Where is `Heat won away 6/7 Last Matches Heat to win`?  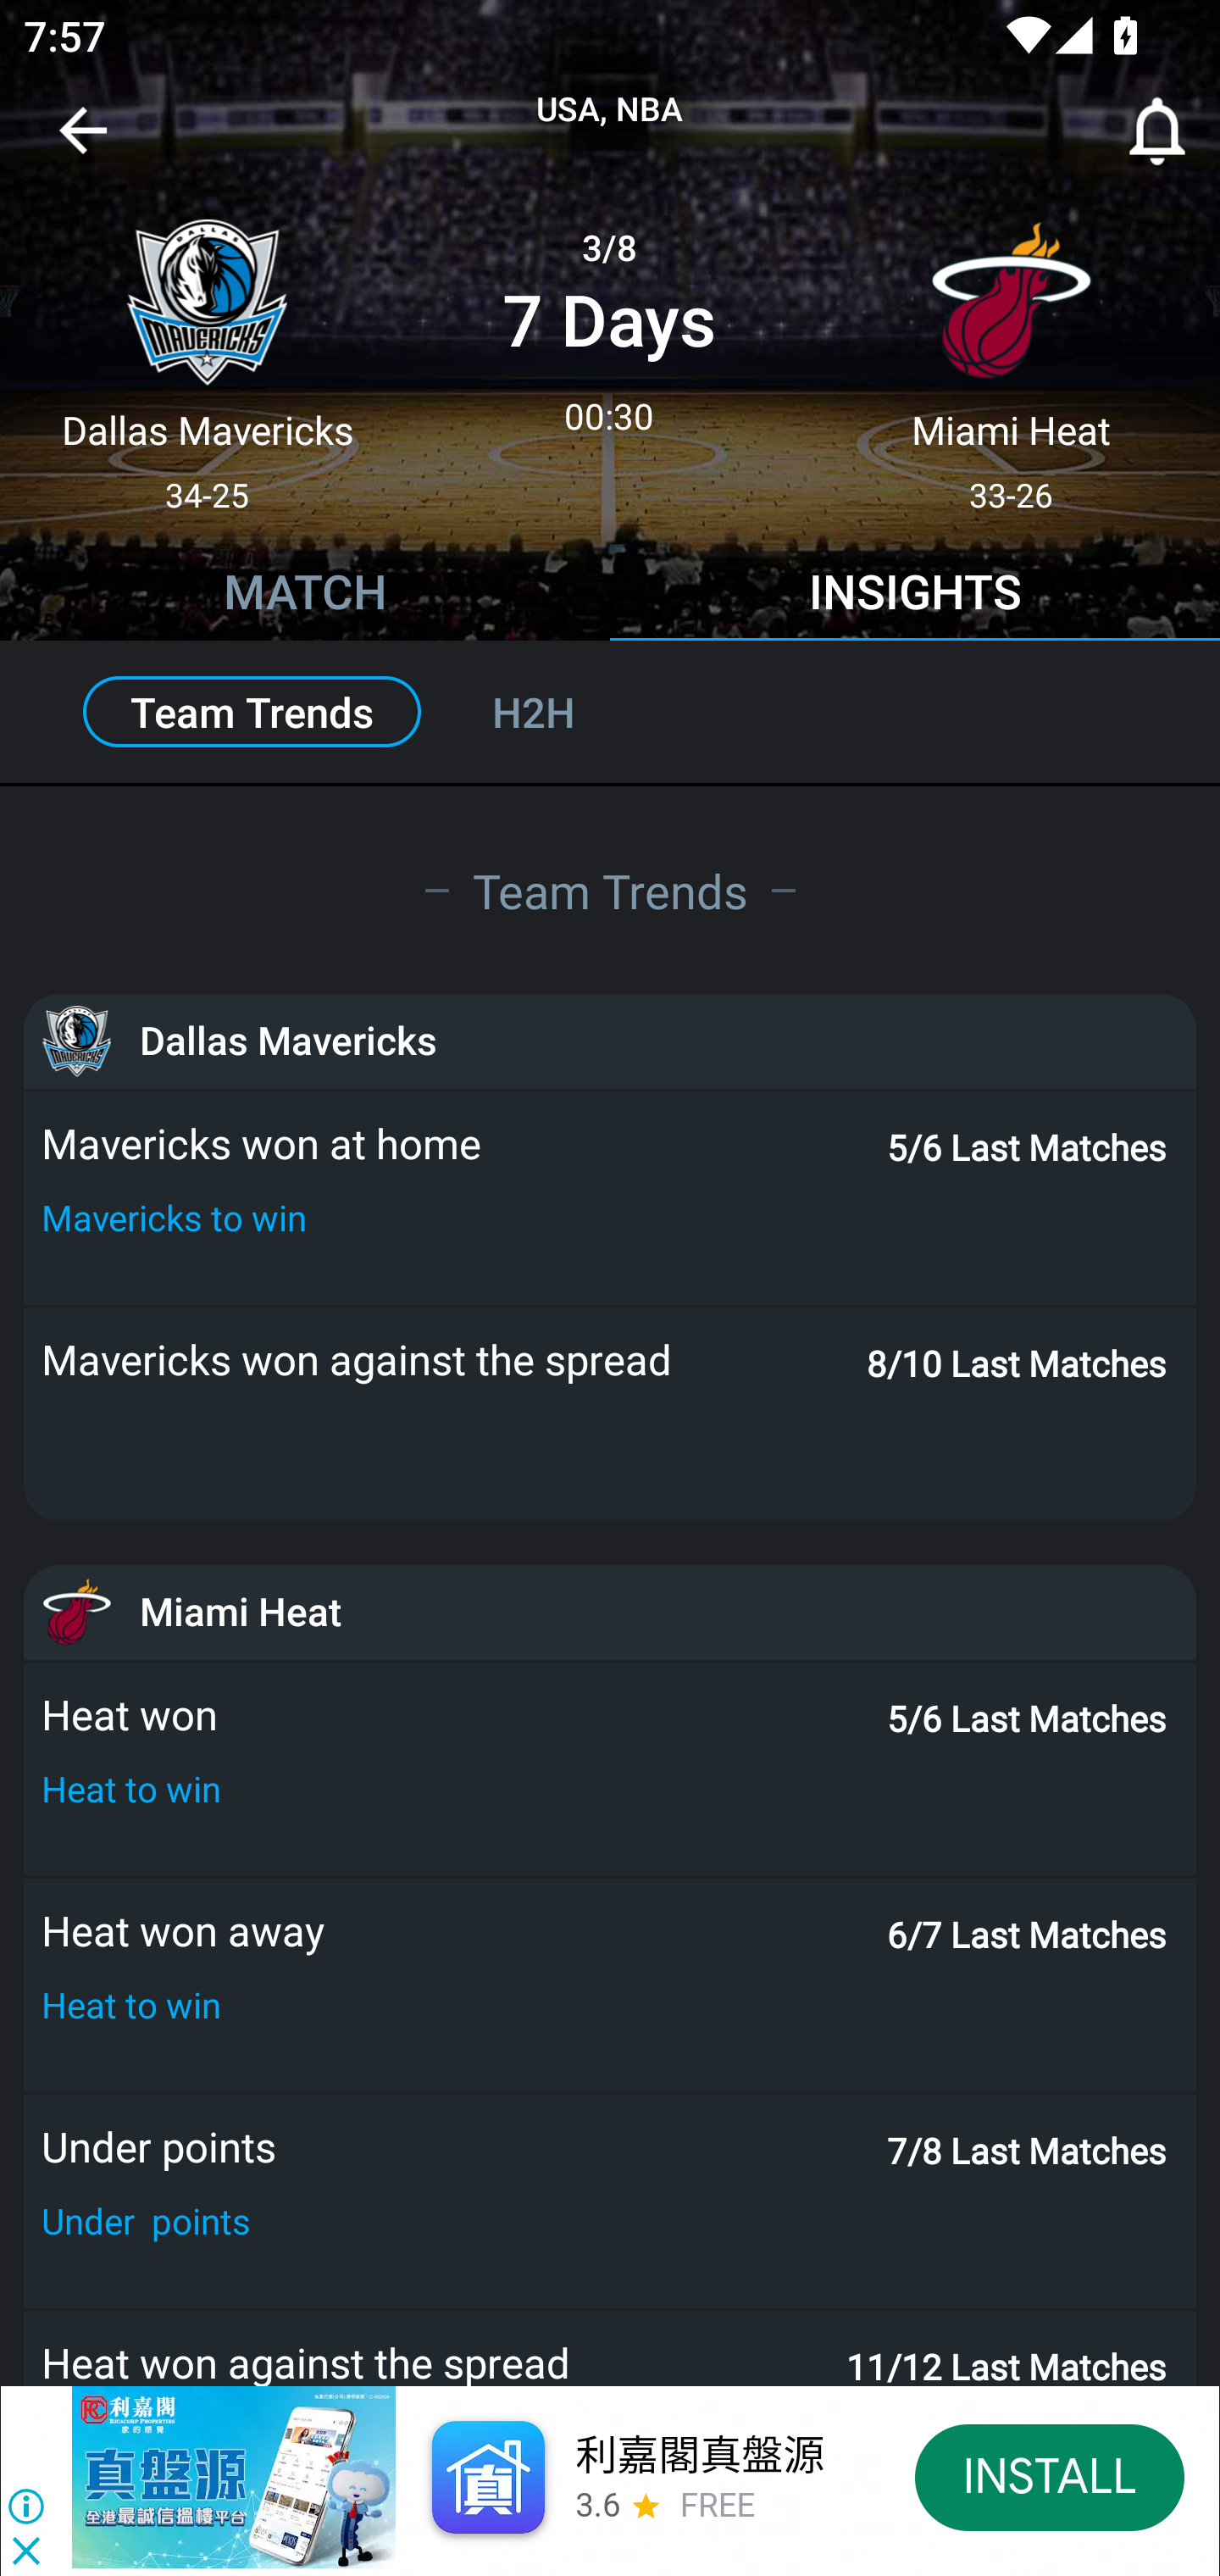 Heat won away 6/7 Last Matches Heat to win is located at coordinates (610, 1985).